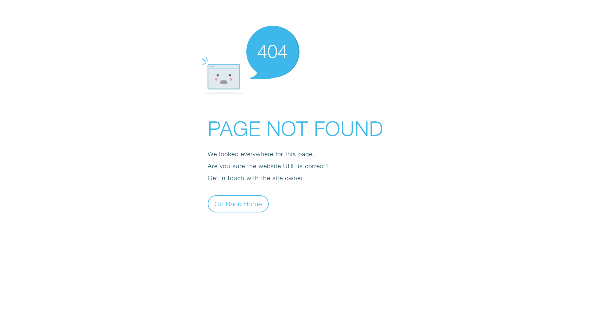 This screenshot has width=591, height=332. I want to click on Go Back Home, so click(238, 204).